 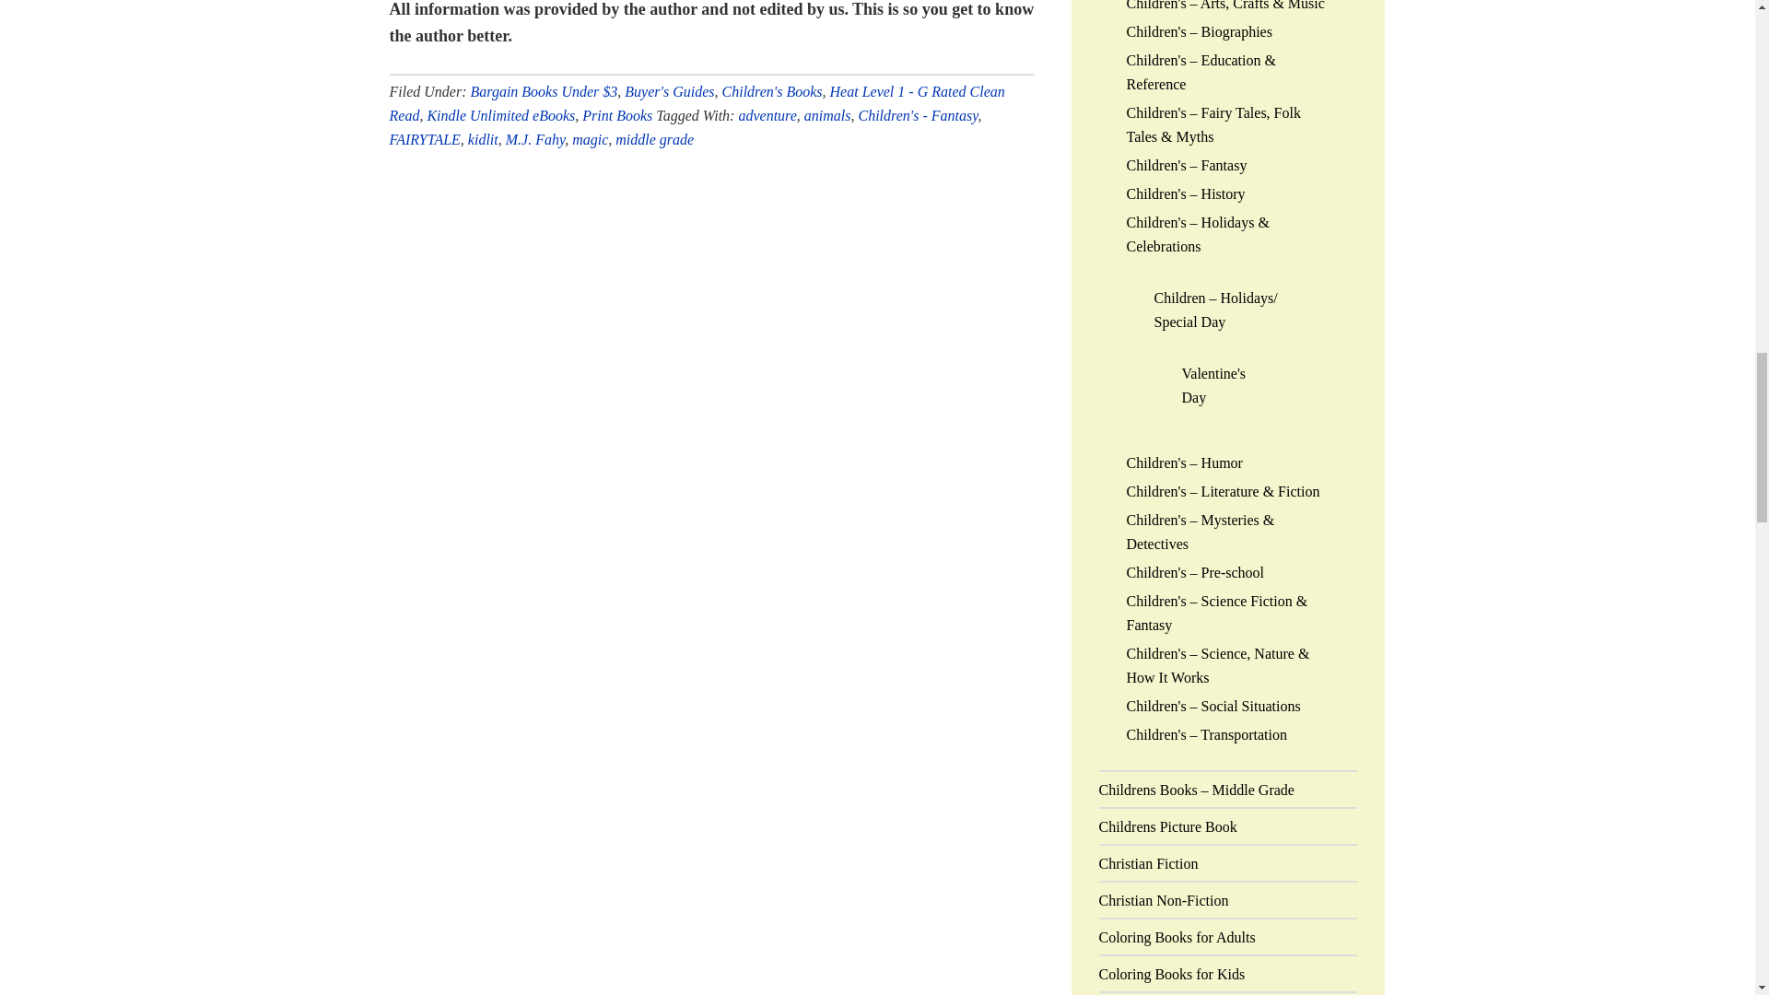 What do you see at coordinates (697, 101) in the screenshot?
I see `Heat Level 1 - G Rated Clean Read` at bounding box center [697, 101].